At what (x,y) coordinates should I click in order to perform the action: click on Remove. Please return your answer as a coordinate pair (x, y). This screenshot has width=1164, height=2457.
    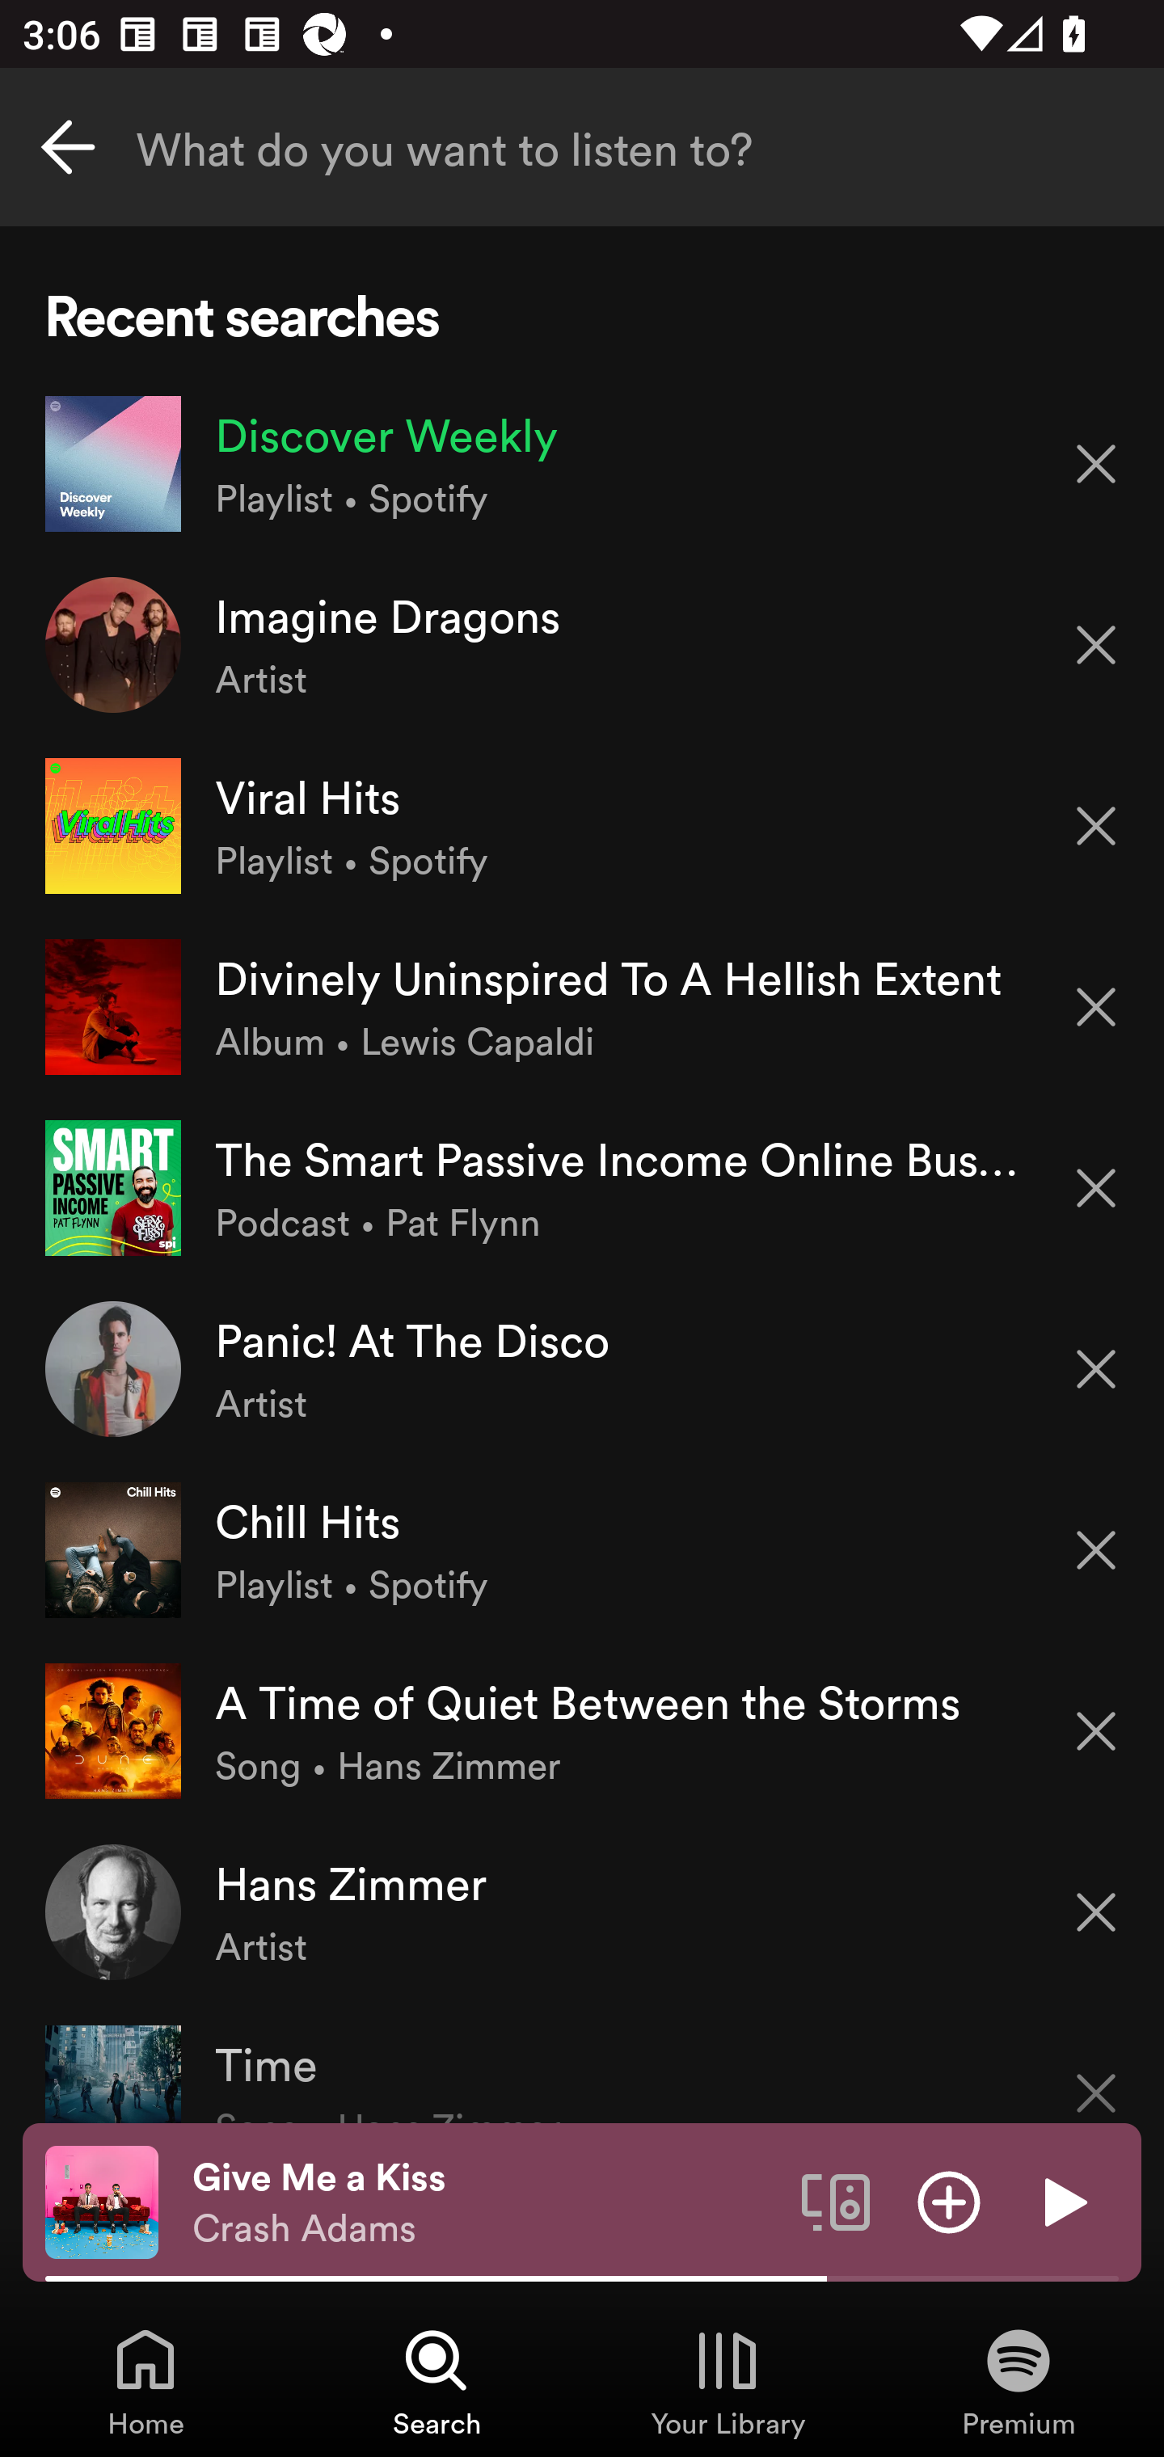
    Looking at the image, I should click on (1096, 1912).